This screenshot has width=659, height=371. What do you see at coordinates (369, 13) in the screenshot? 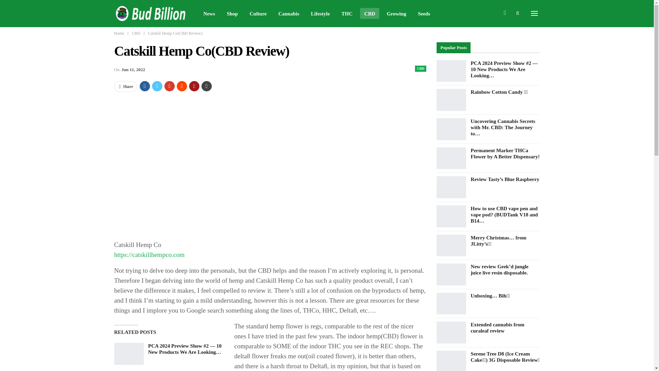
I see `CBD` at bounding box center [369, 13].